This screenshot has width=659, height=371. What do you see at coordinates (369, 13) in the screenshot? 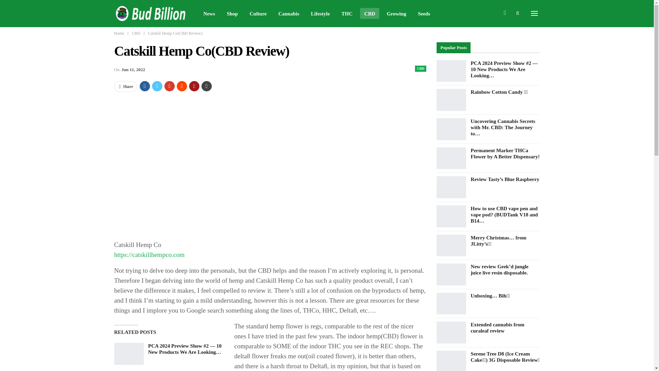
I see `CBD` at bounding box center [369, 13].